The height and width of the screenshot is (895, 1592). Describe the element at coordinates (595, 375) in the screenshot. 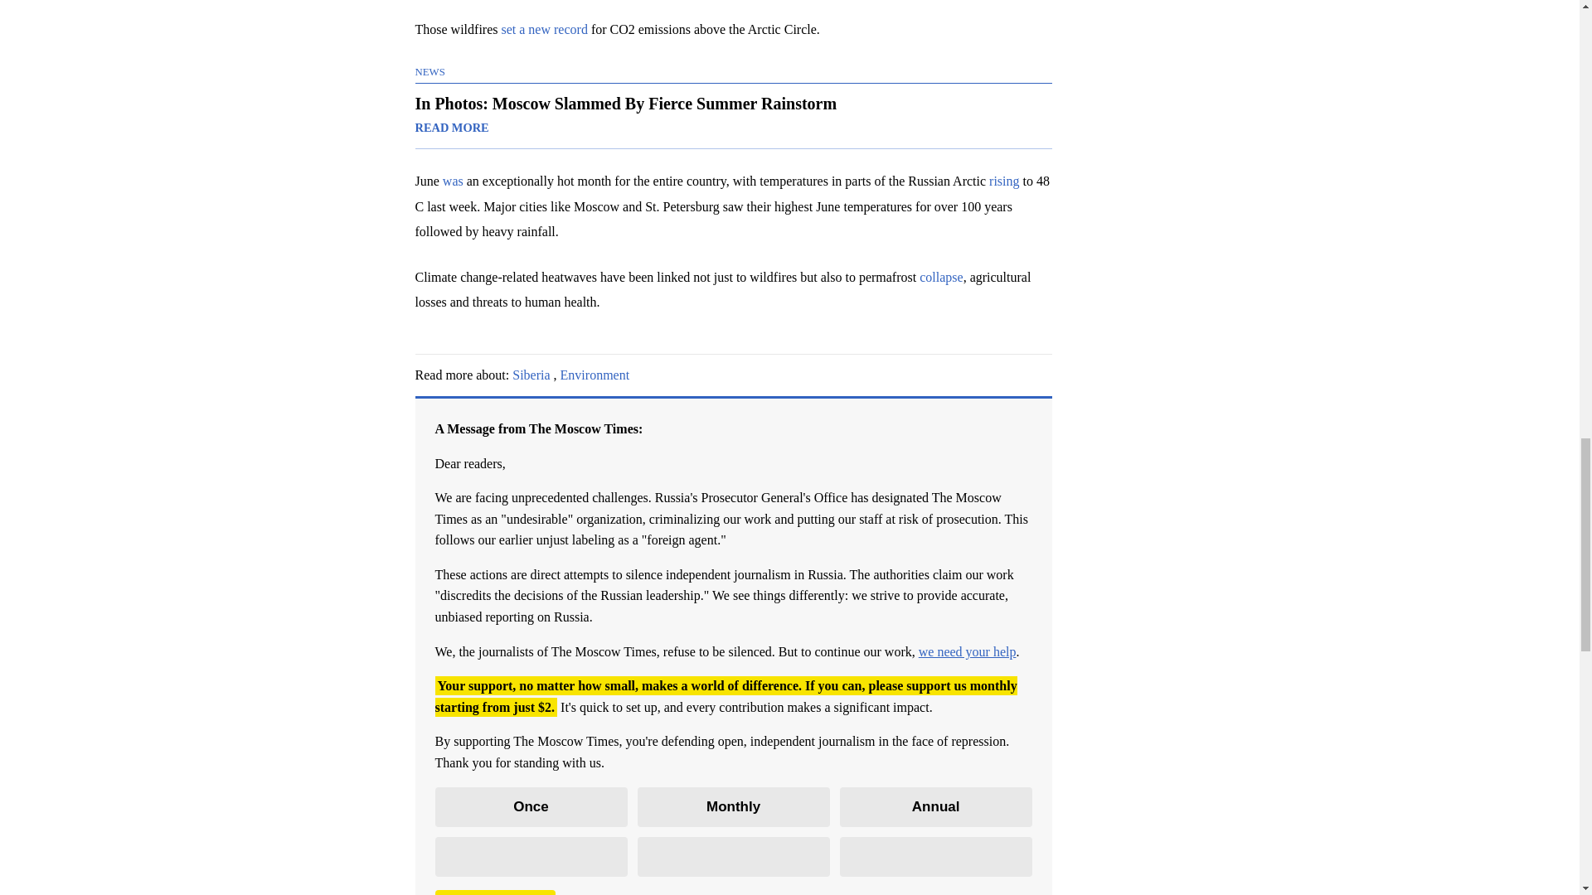

I see `Environment` at that location.